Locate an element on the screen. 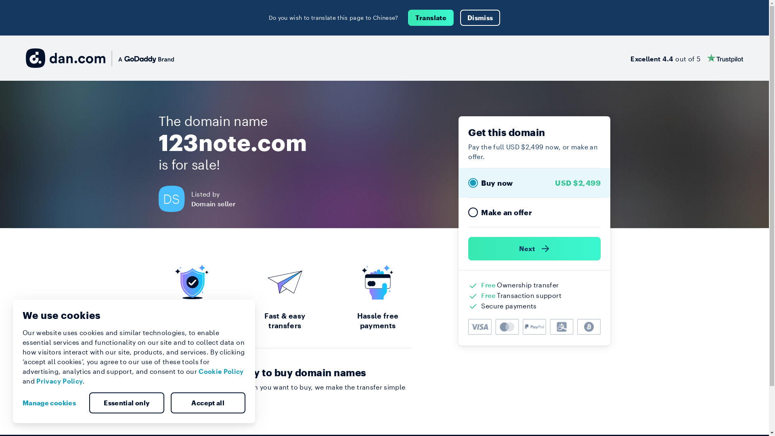 This screenshot has width=775, height=436. Excellent 4.4 out of 5 is located at coordinates (687, 58).